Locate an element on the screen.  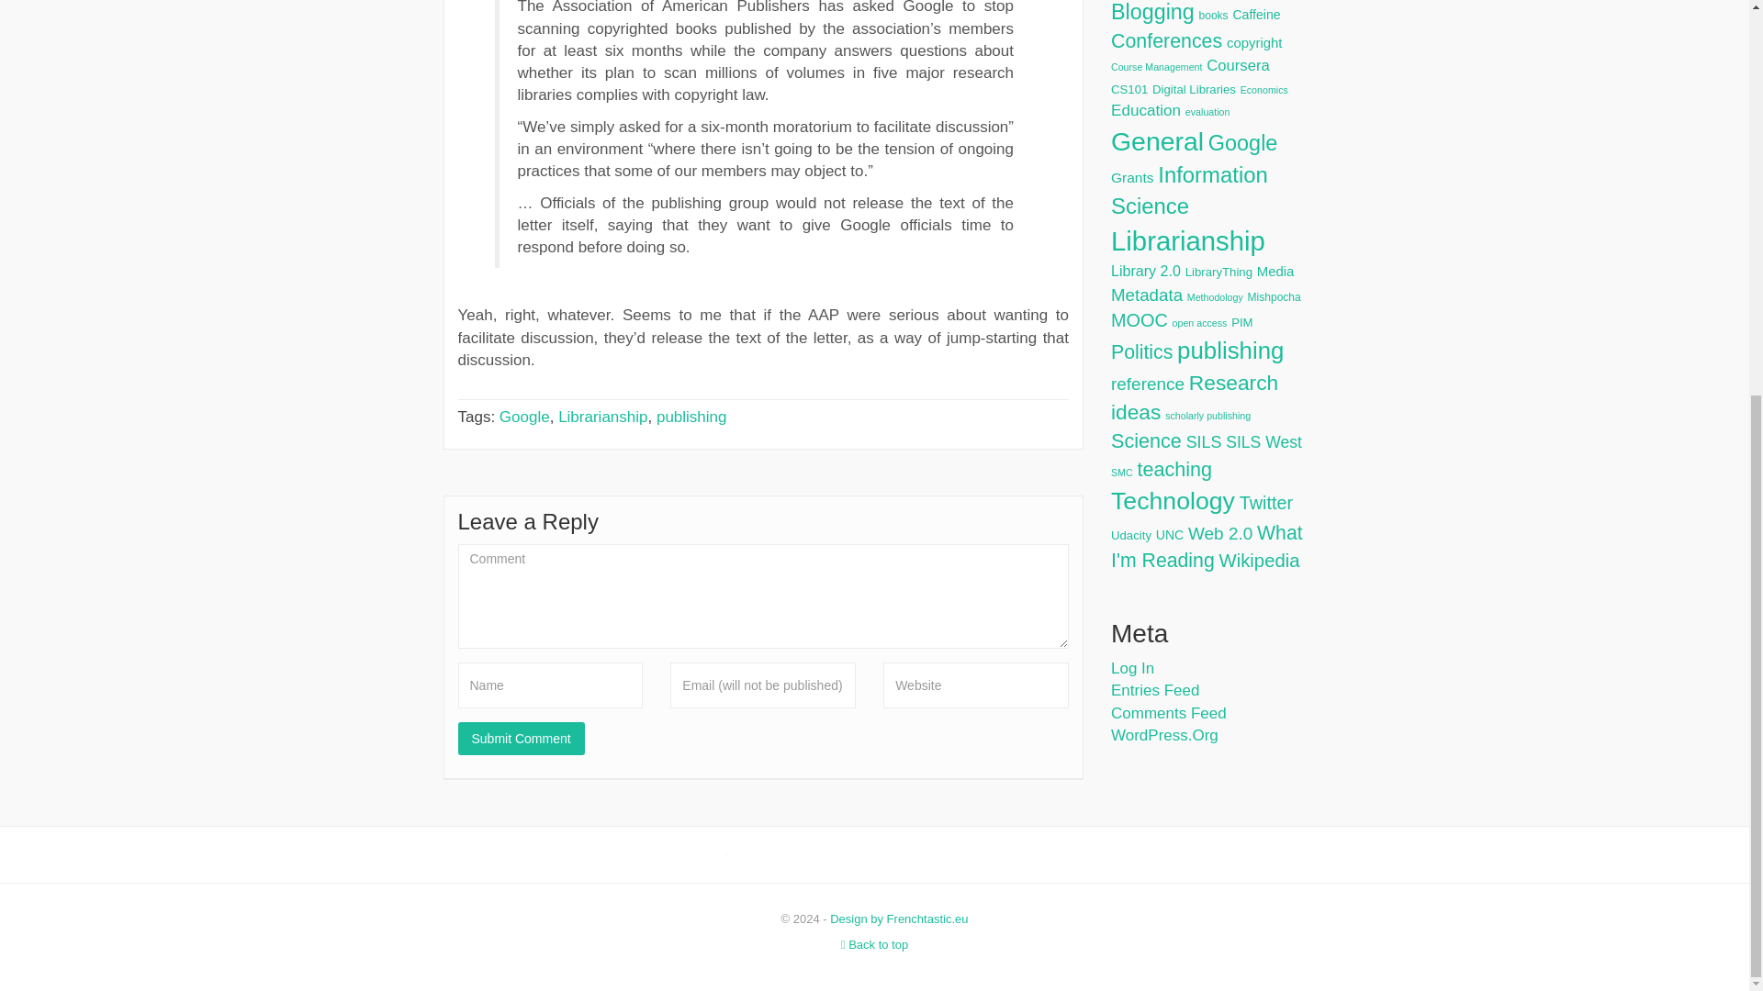
Librarianship is located at coordinates (602, 417).